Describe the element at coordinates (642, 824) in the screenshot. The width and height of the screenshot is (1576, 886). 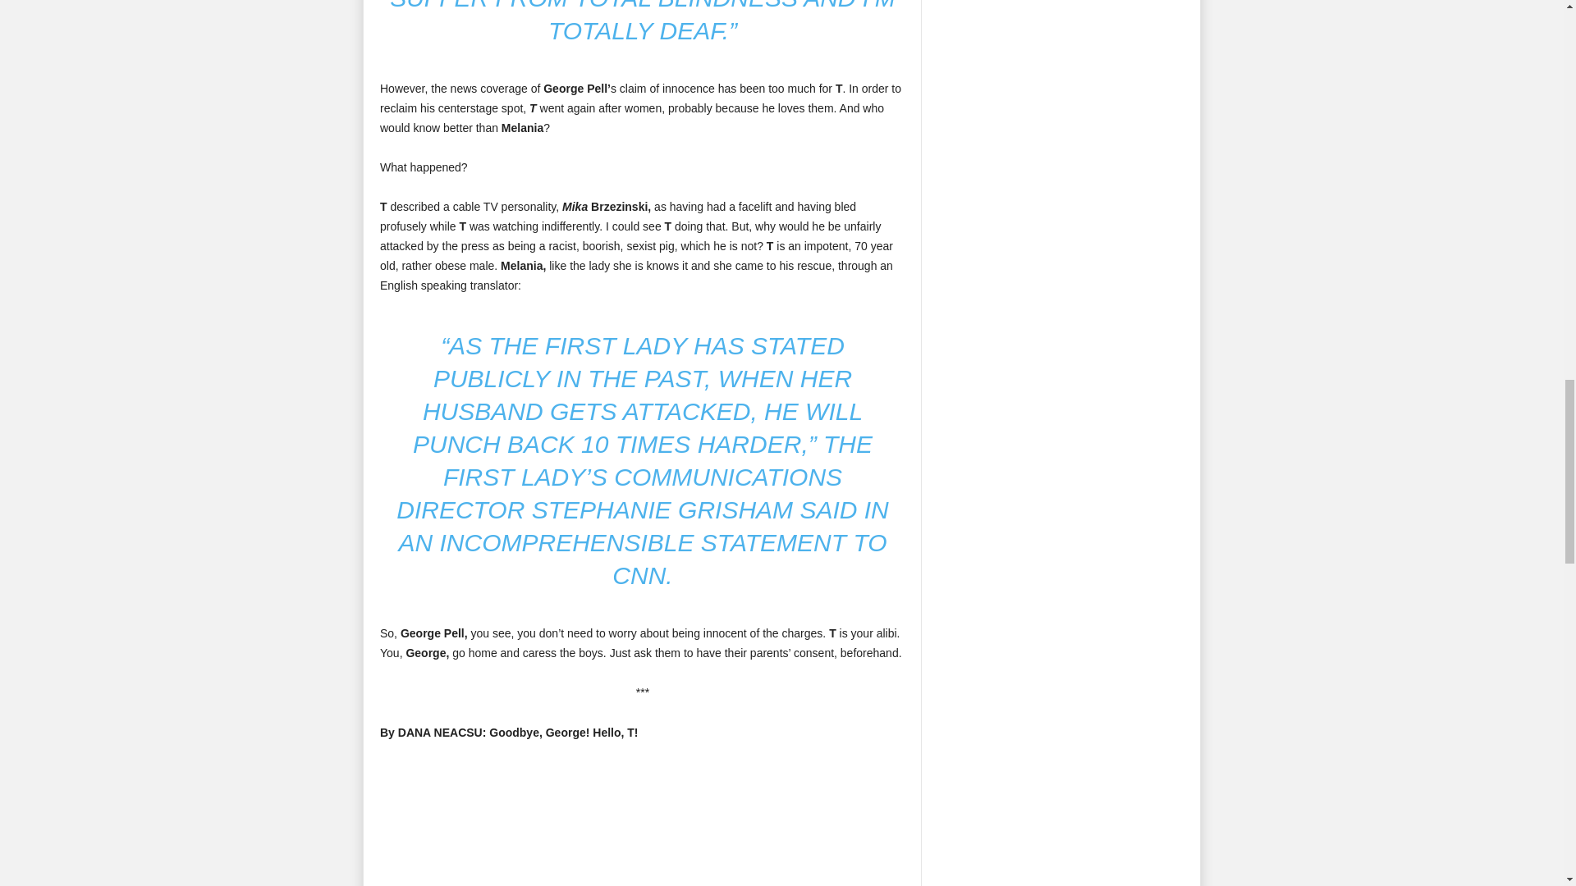
I see `The Beatles - Hello, Goodbye` at that location.